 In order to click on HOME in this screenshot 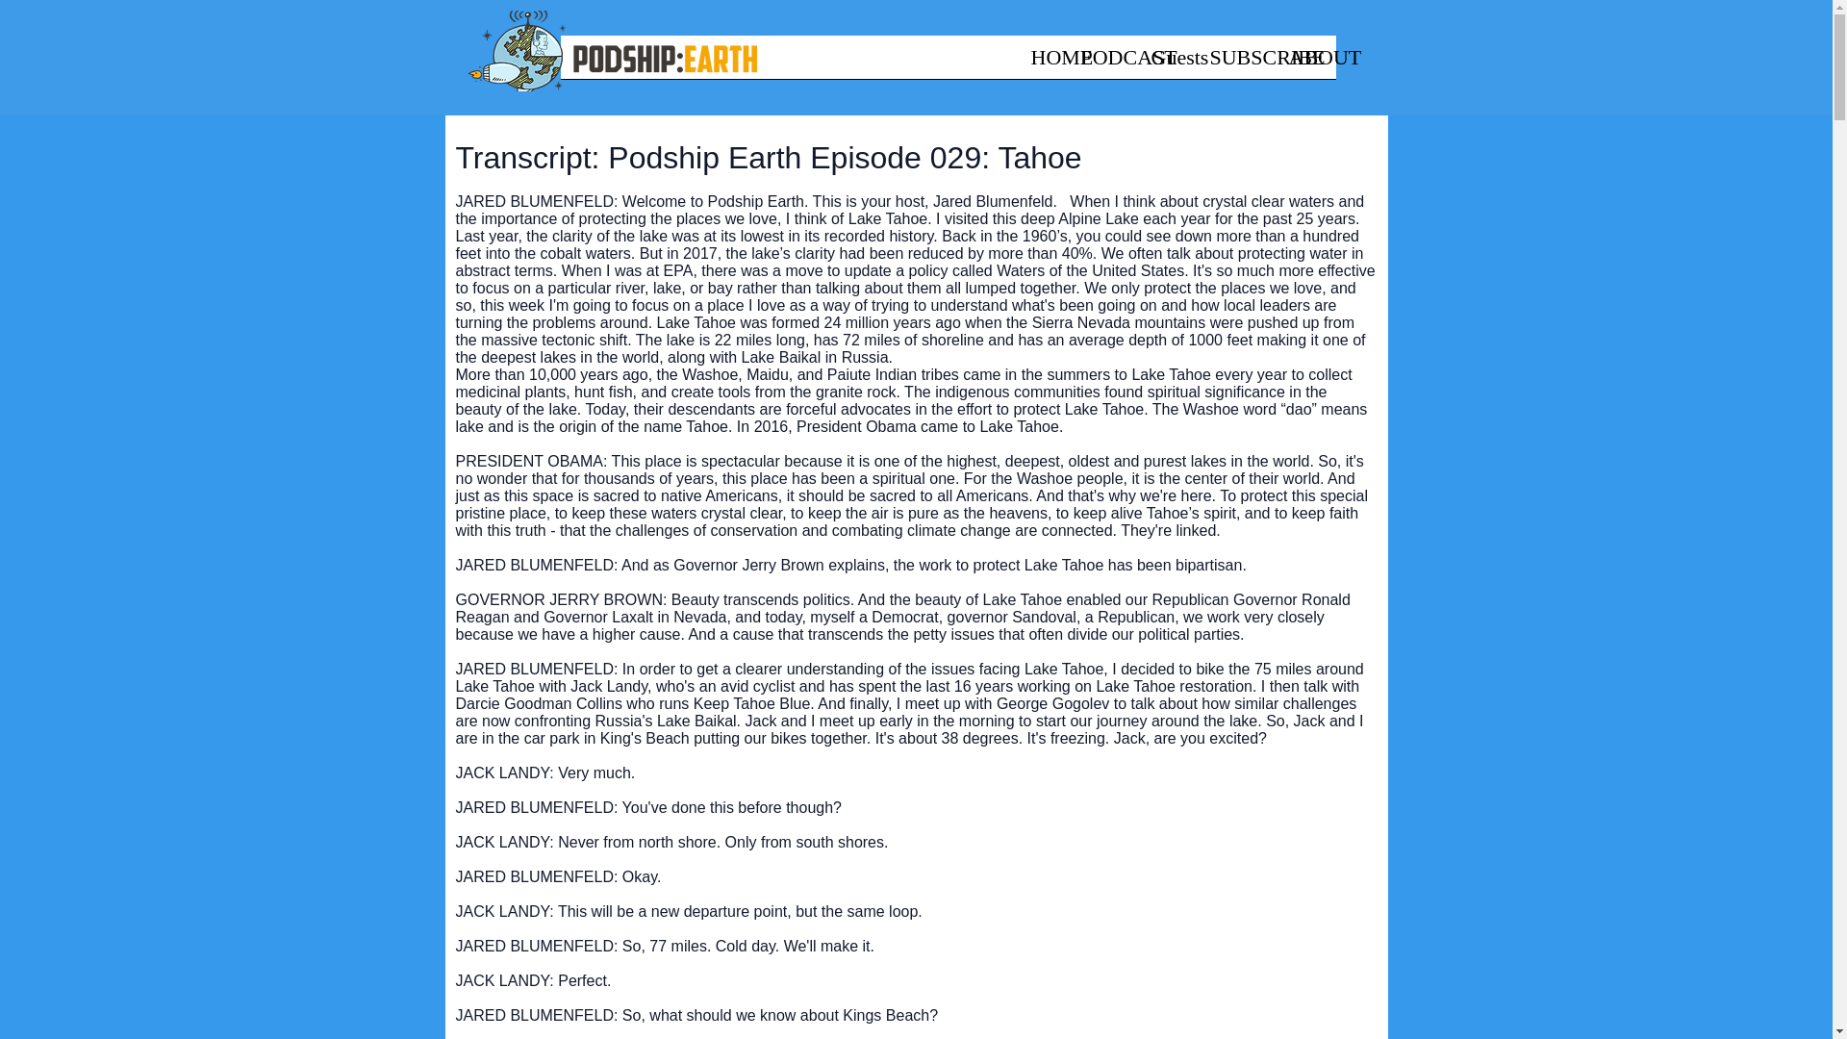, I will do `click(1044, 63)`.